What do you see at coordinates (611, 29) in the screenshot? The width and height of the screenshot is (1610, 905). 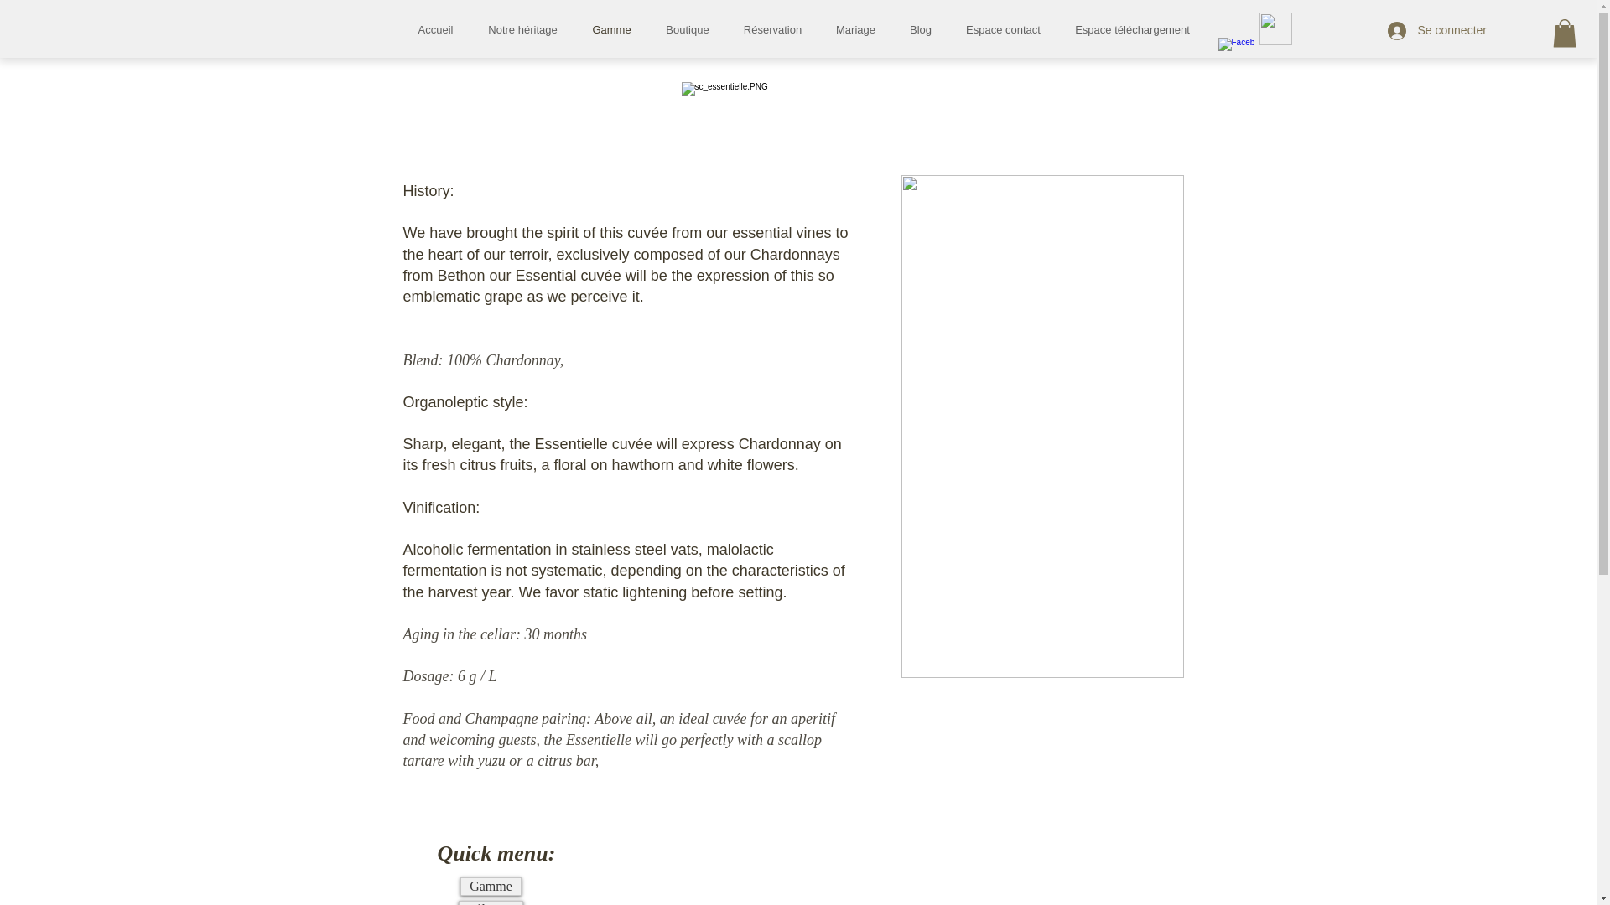 I see `Gamme` at bounding box center [611, 29].